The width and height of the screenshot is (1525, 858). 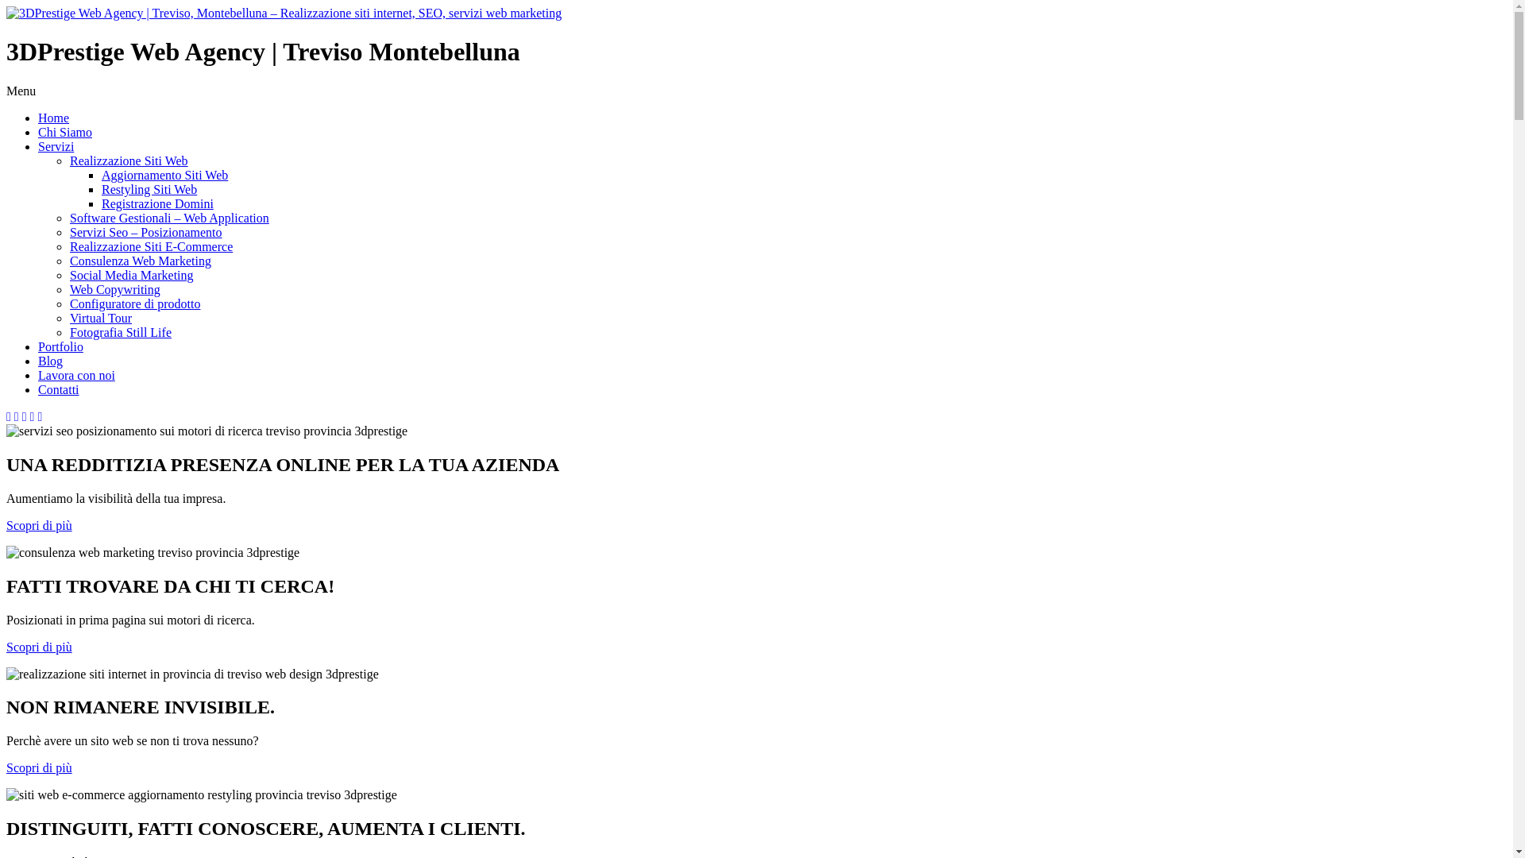 I want to click on Servizi, so click(x=56, y=146).